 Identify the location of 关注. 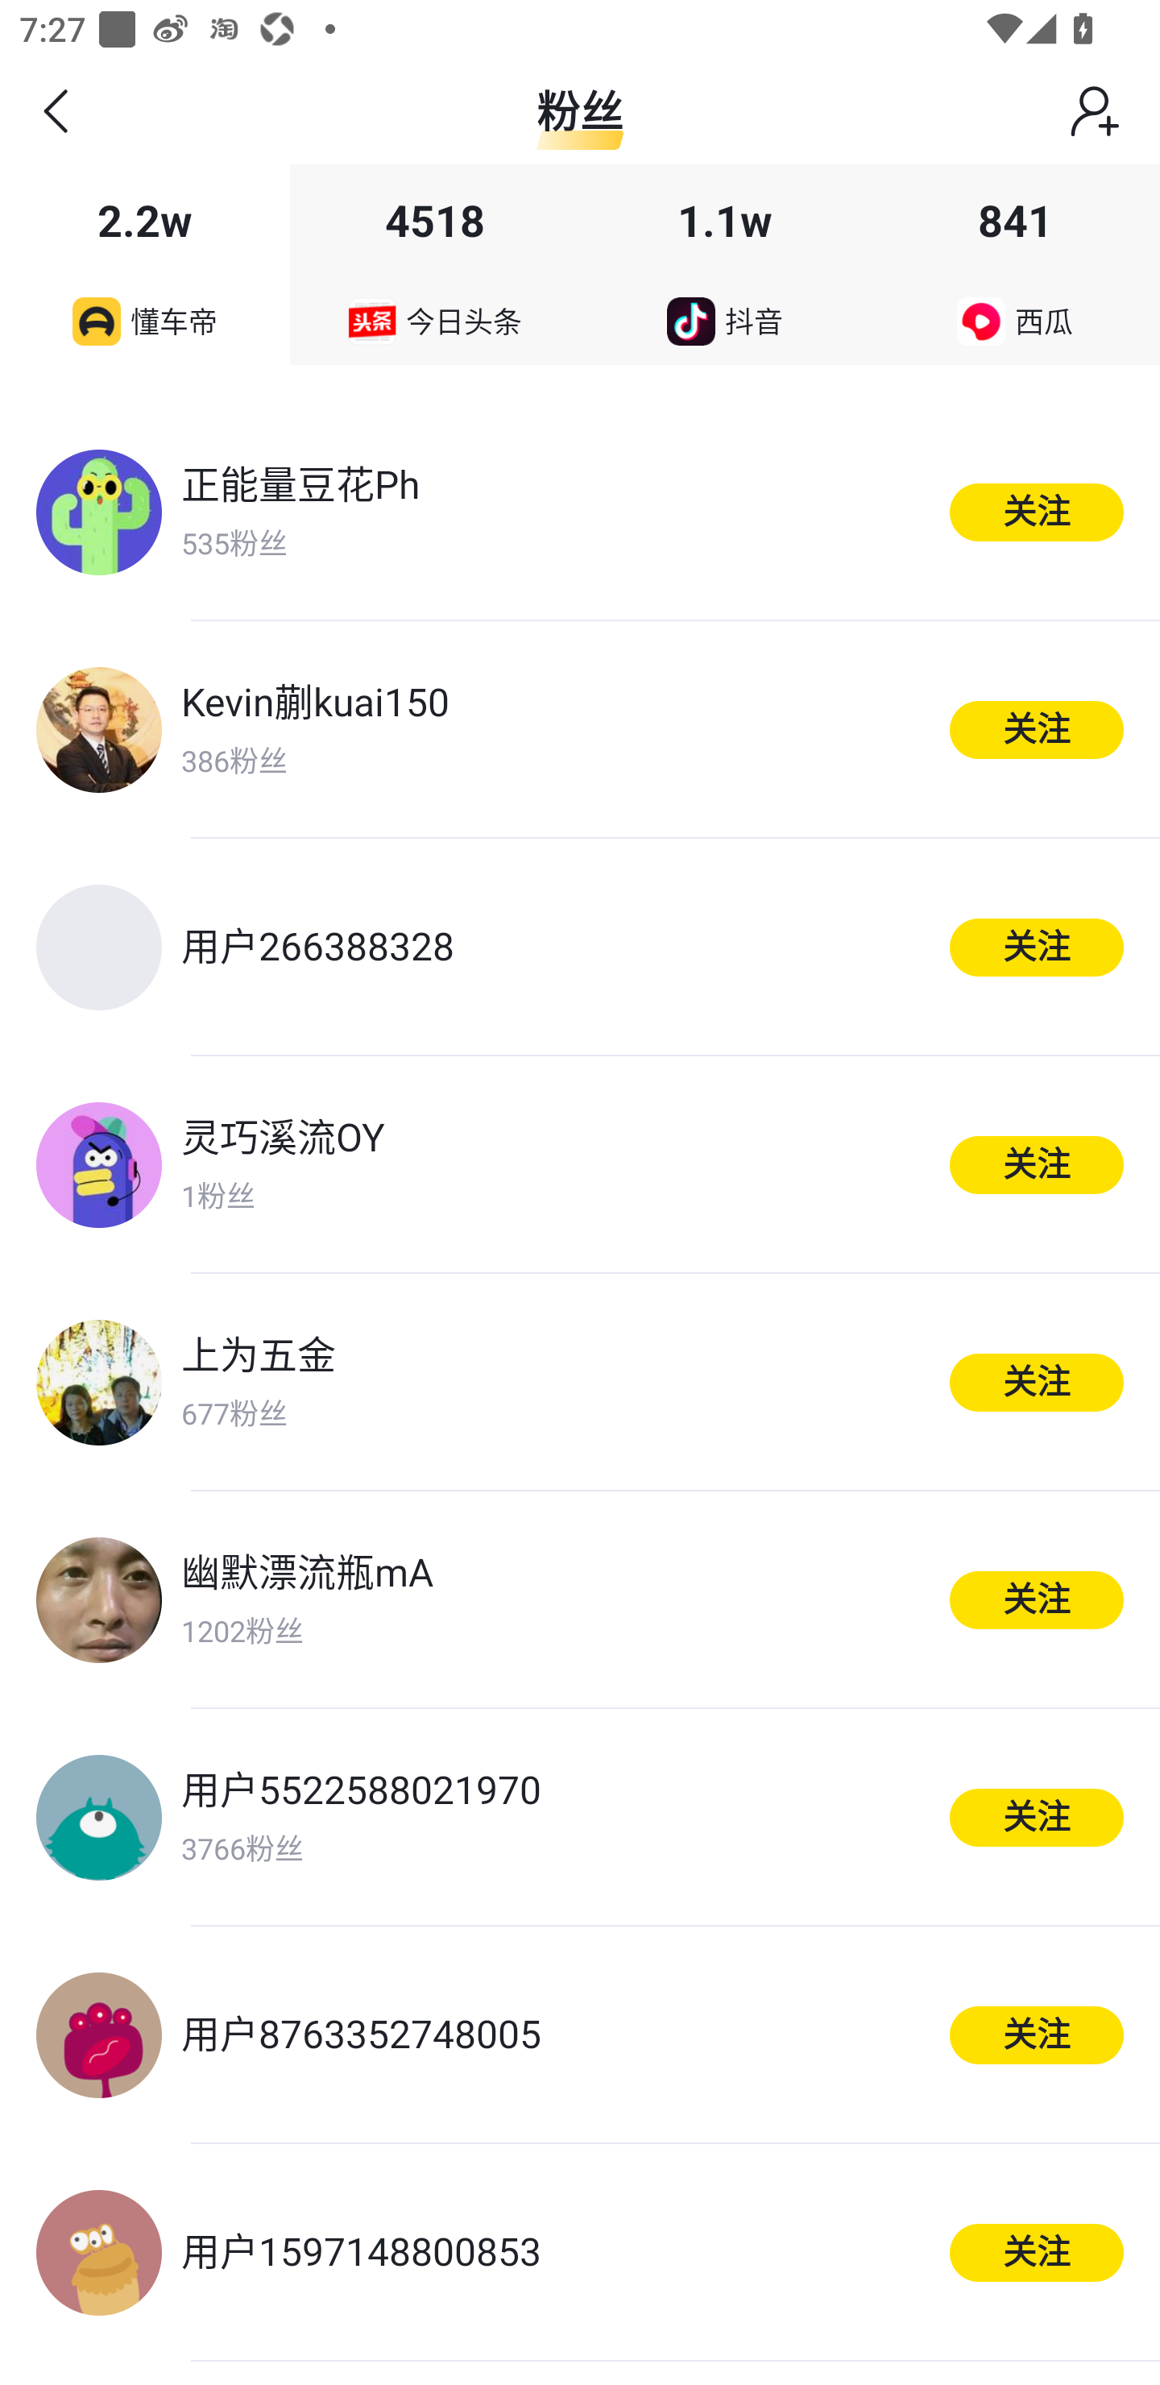
(1037, 1818).